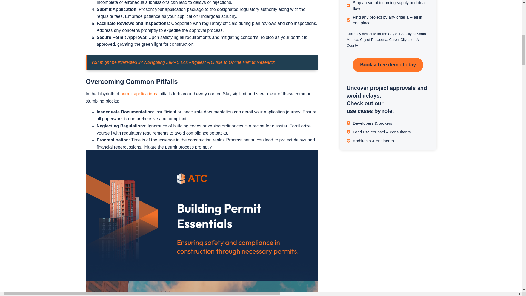 The height and width of the screenshot is (296, 526). What do you see at coordinates (388, 65) in the screenshot?
I see `Book a free demo today` at bounding box center [388, 65].